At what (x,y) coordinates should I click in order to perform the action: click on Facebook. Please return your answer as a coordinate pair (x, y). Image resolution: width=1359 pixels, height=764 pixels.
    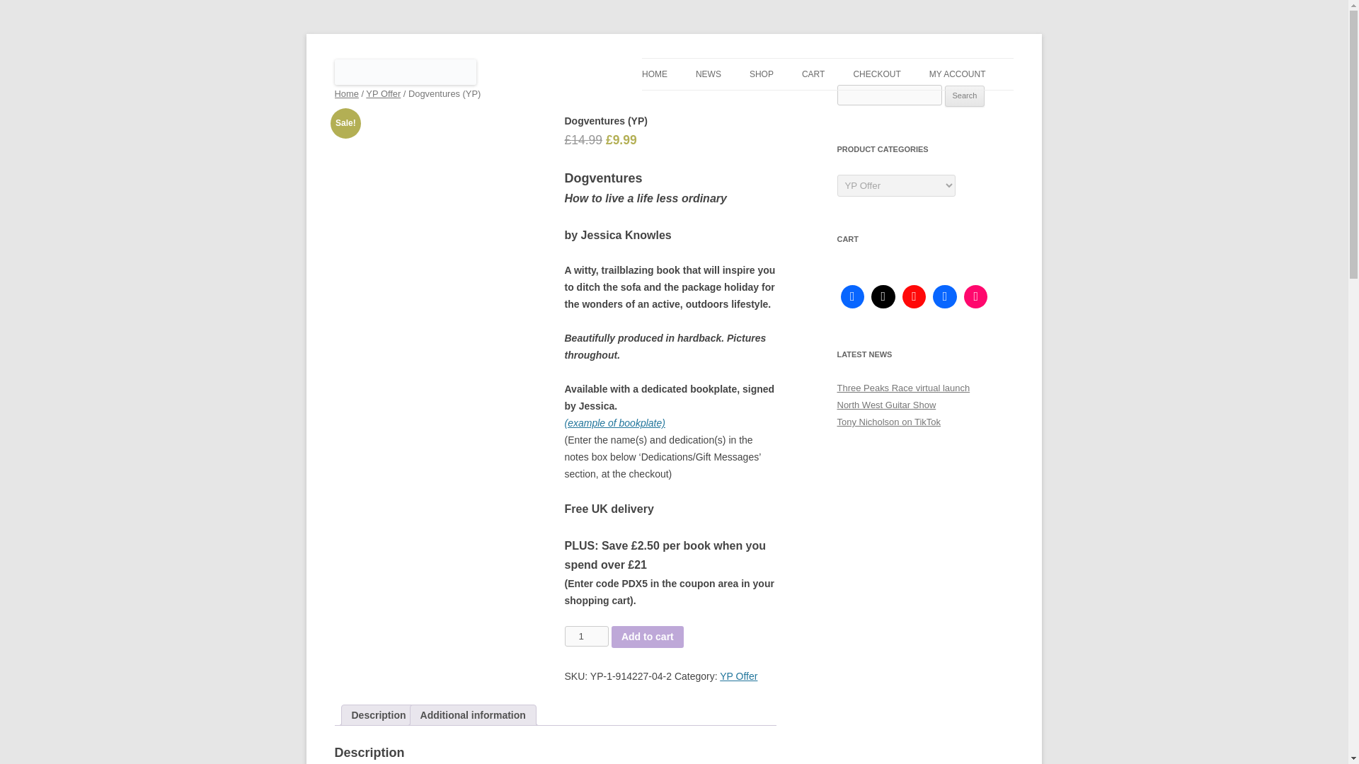
    Looking at the image, I should click on (852, 297).